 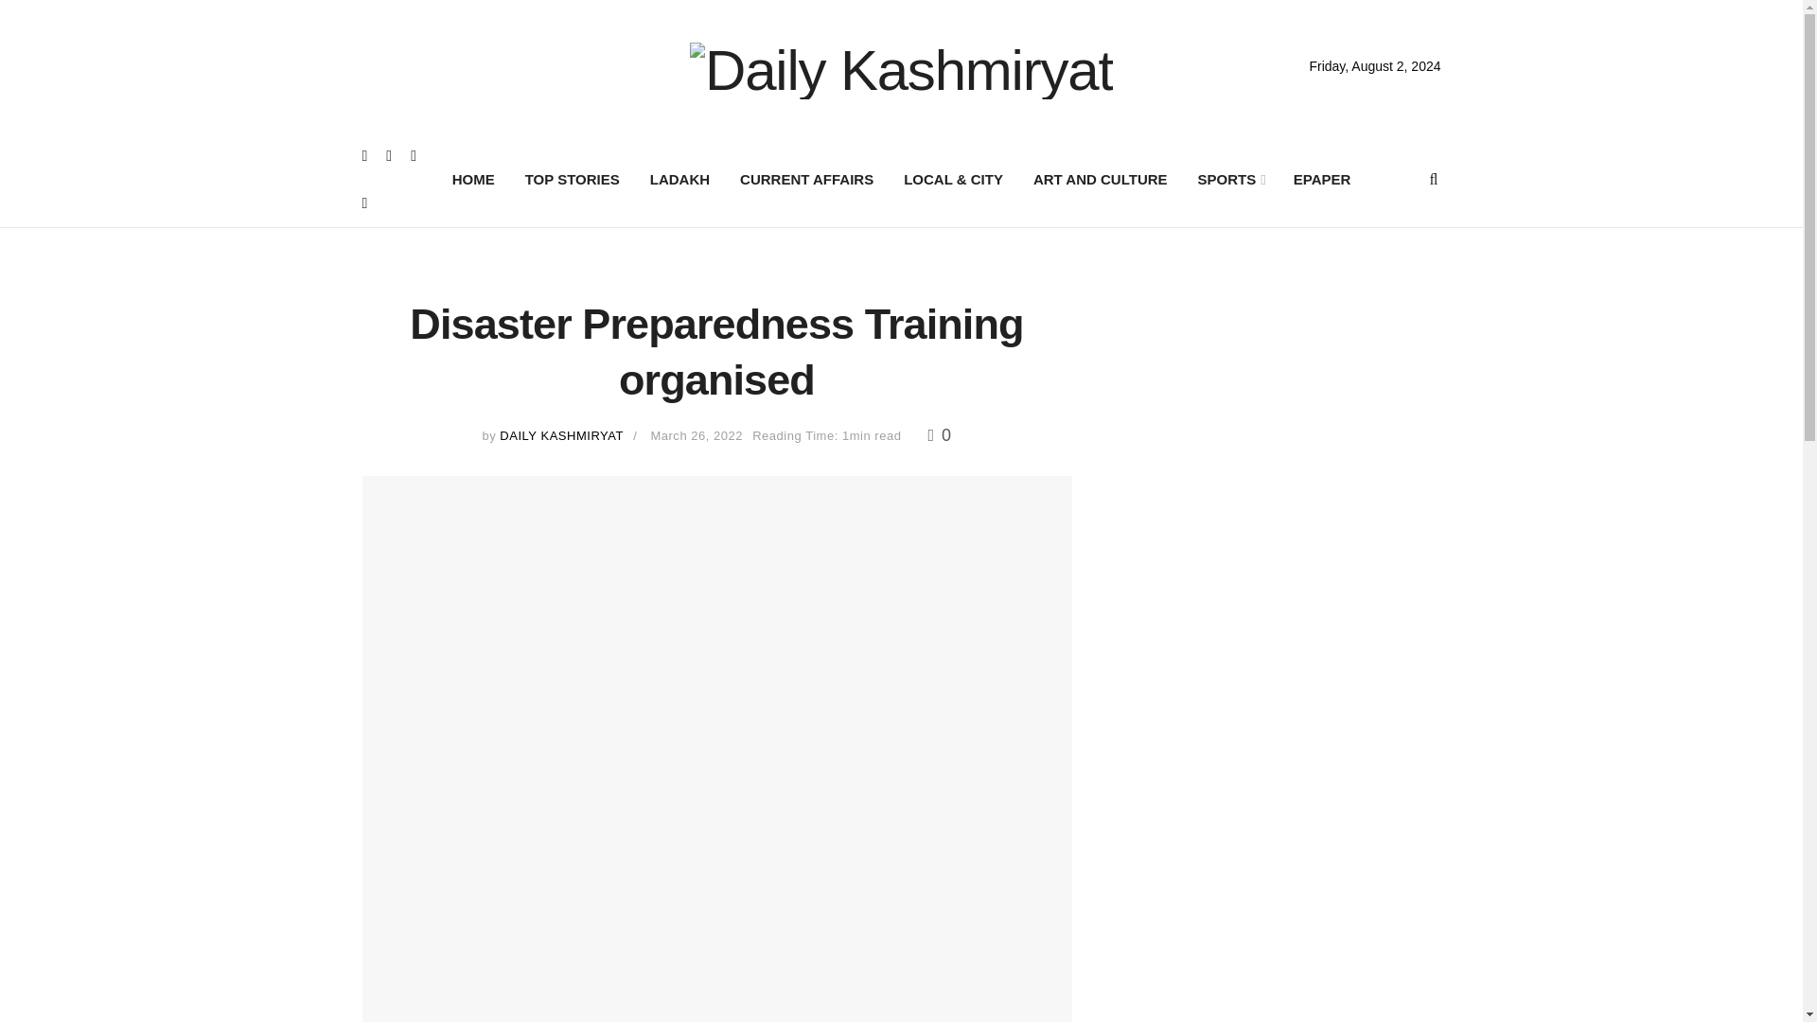 I want to click on HOME, so click(x=473, y=180).